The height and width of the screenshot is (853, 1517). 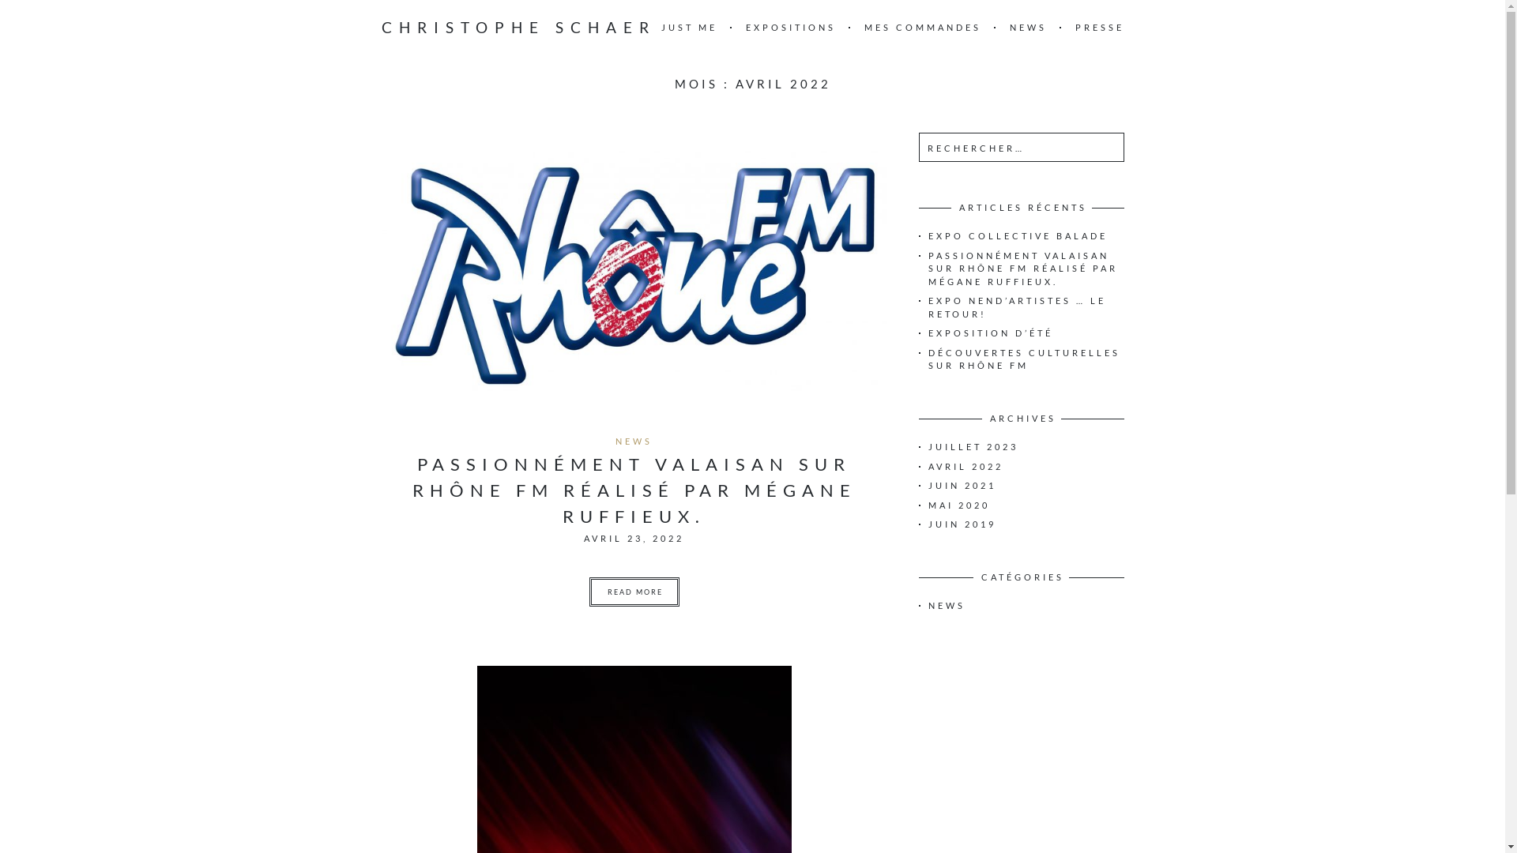 What do you see at coordinates (634, 441) in the screenshot?
I see `NEWS` at bounding box center [634, 441].